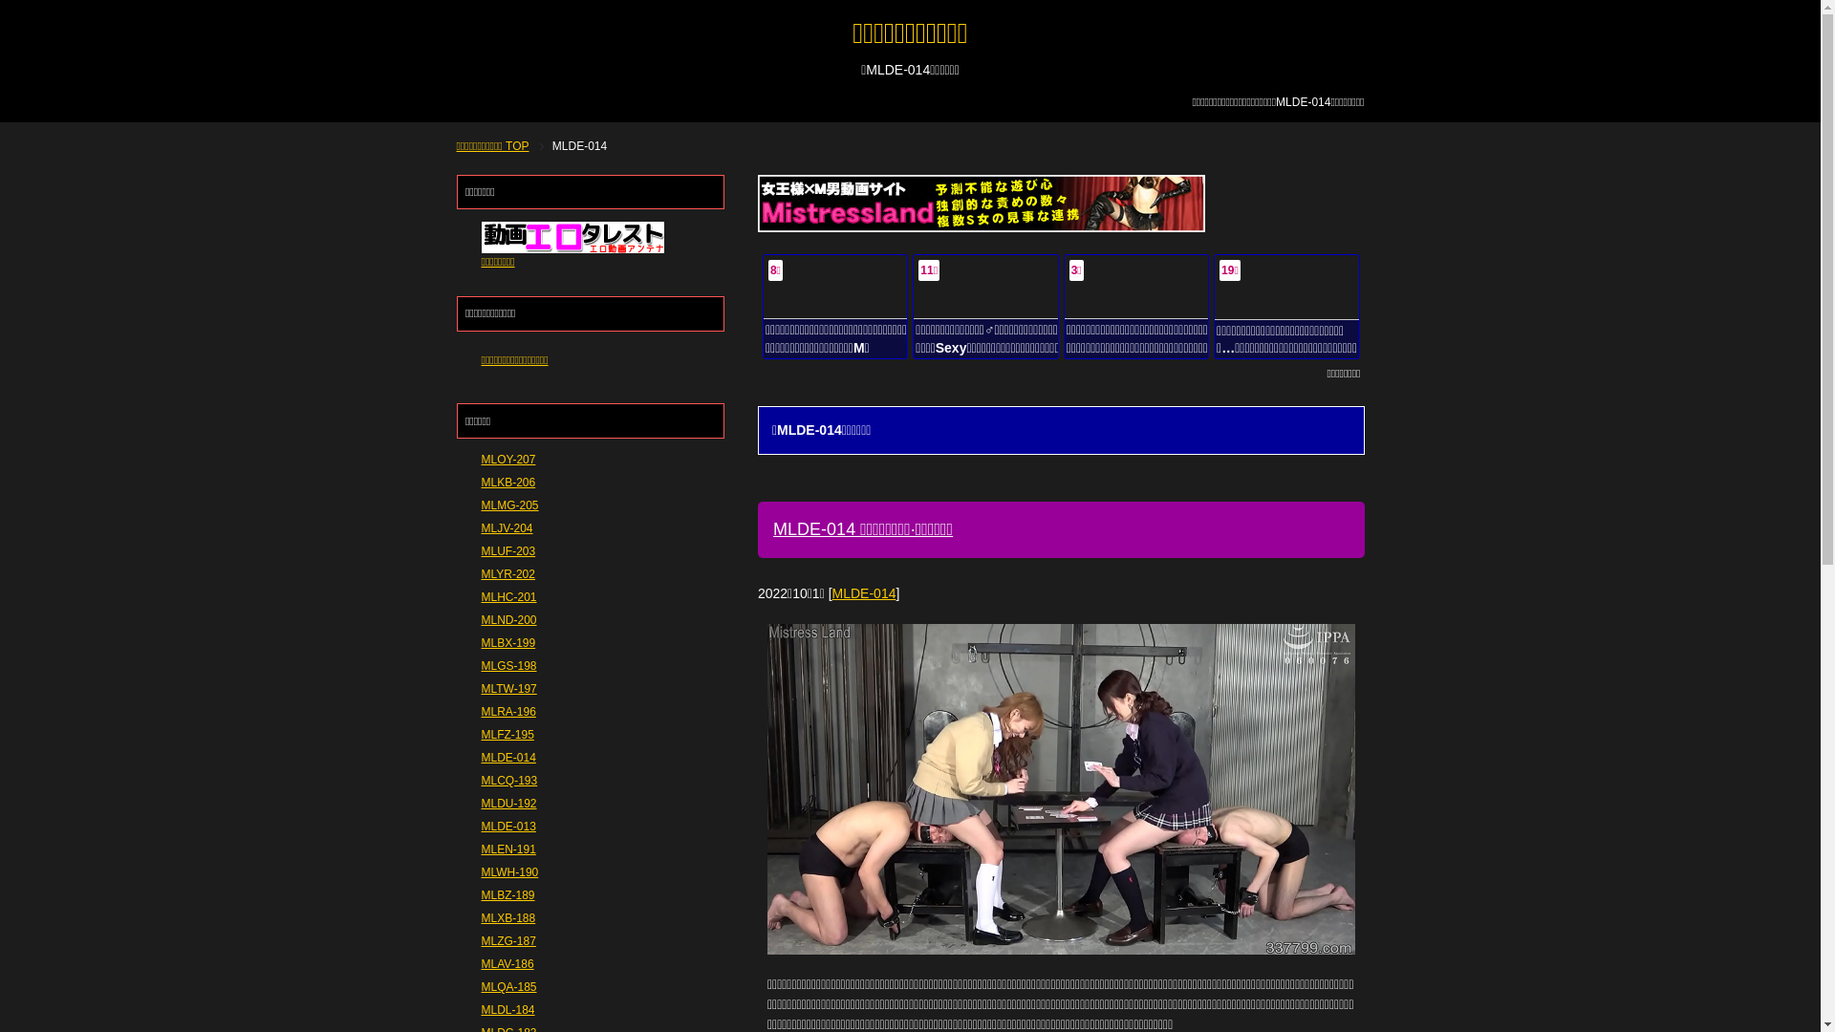  What do you see at coordinates (508, 758) in the screenshot?
I see `MLDE-014` at bounding box center [508, 758].